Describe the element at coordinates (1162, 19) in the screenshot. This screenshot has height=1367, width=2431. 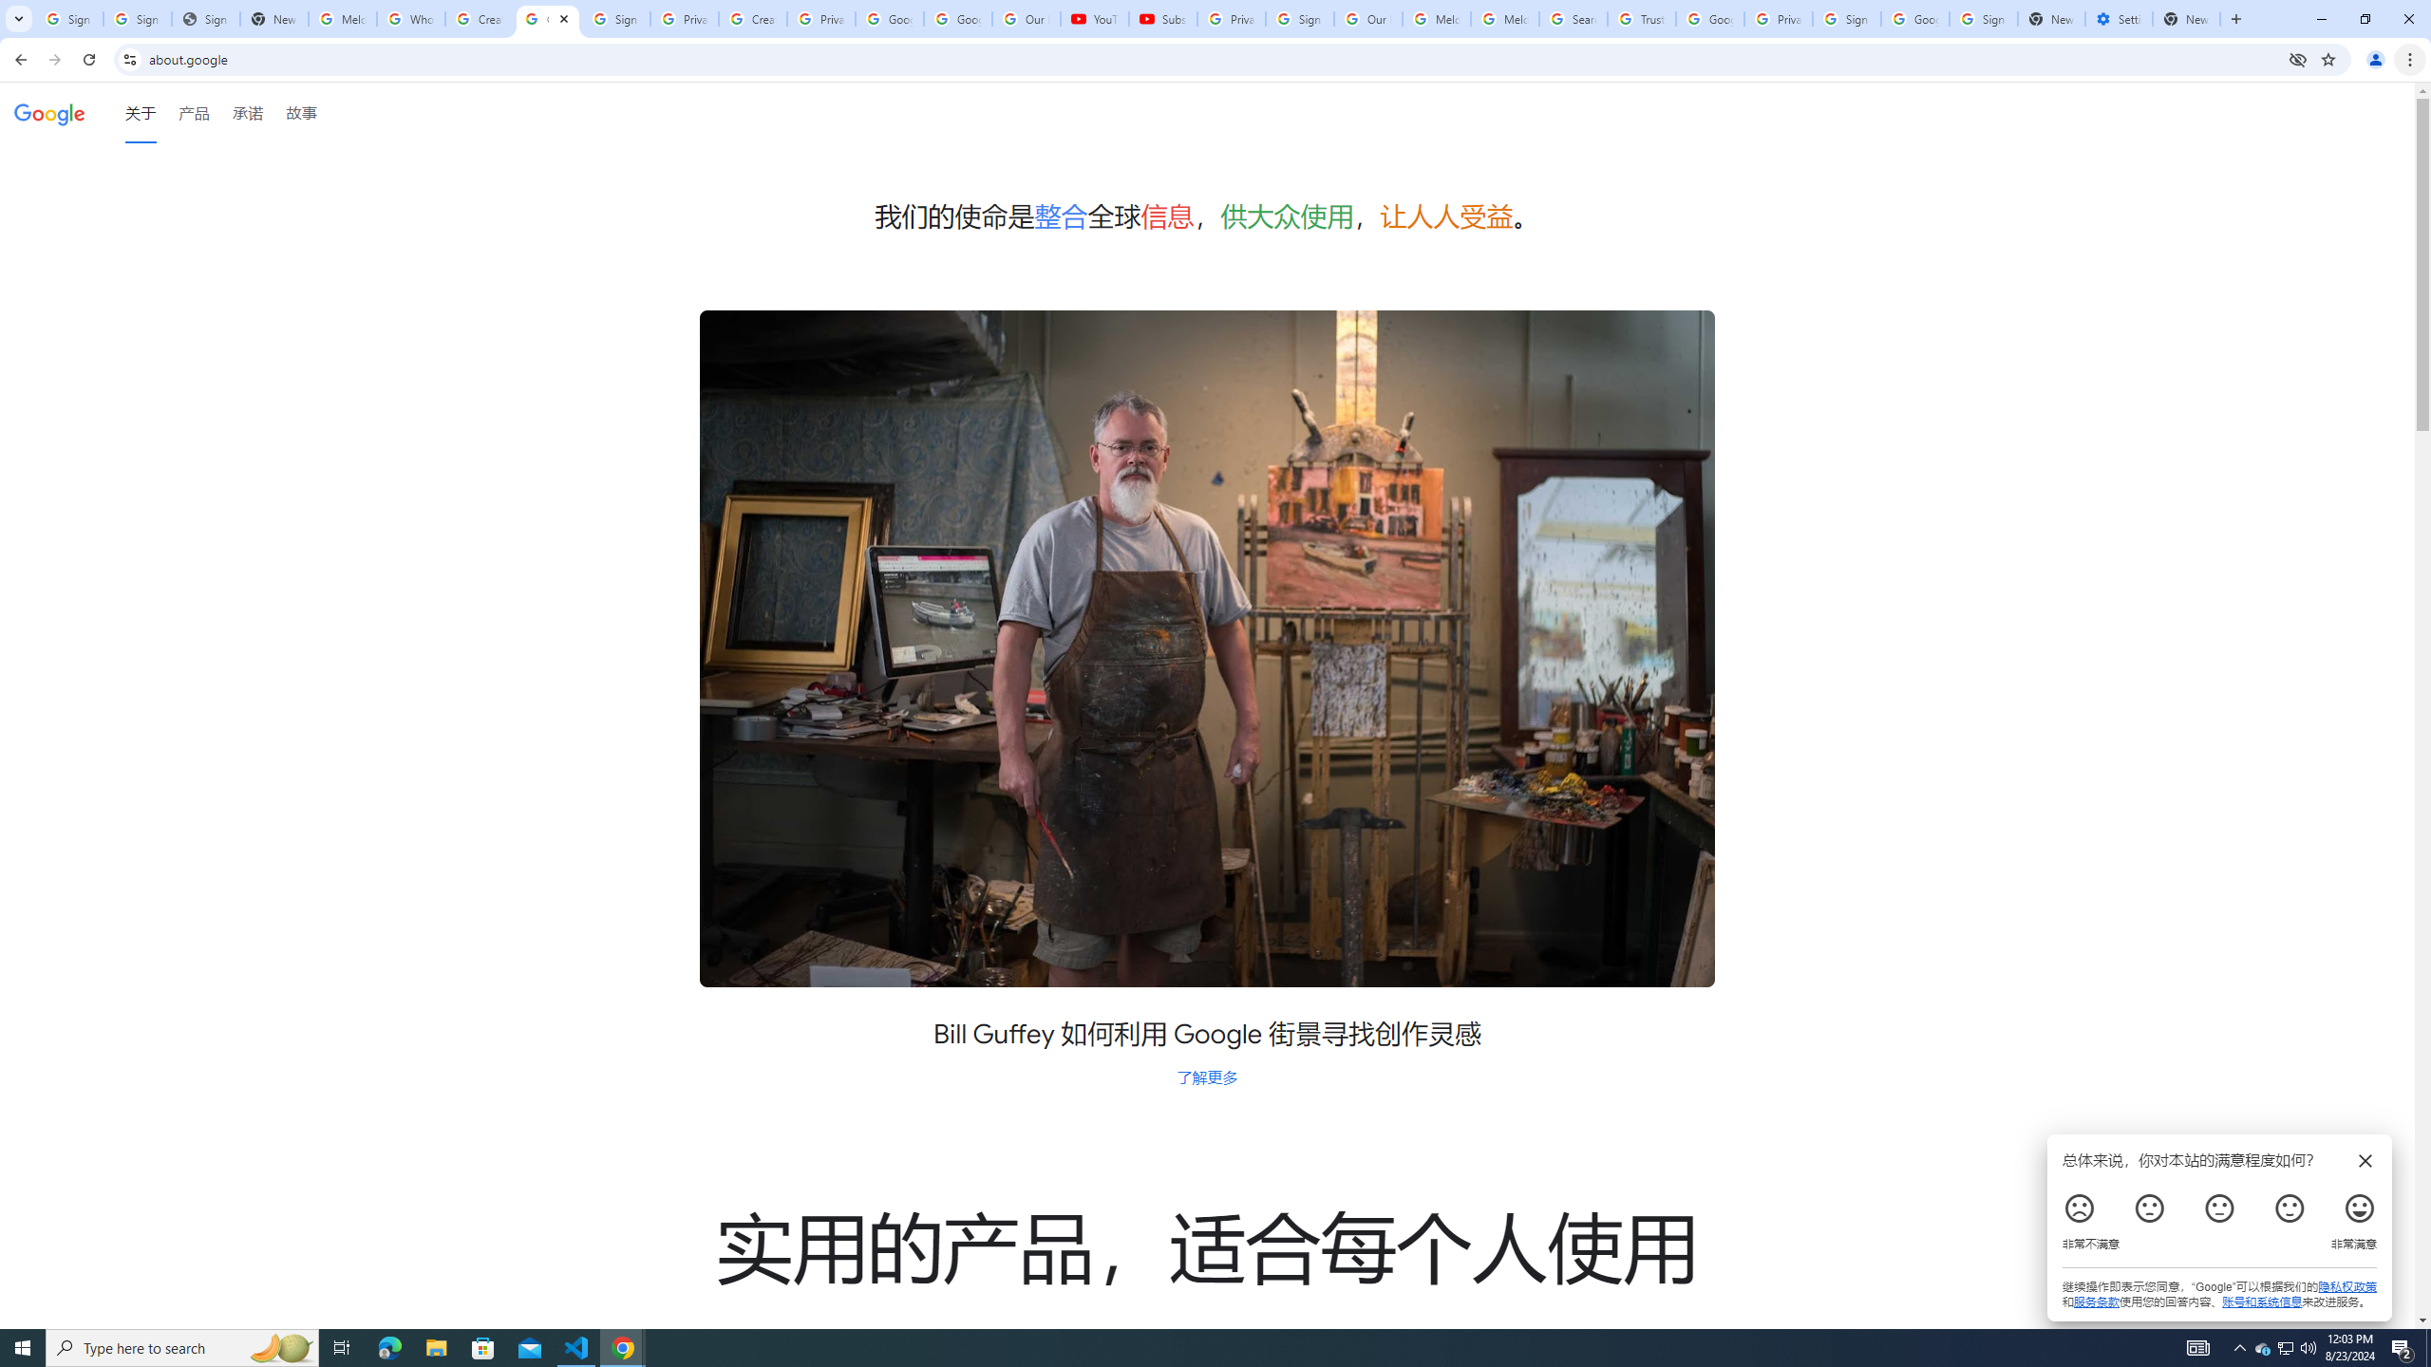
I see `Subscriptions - YouTube` at that location.